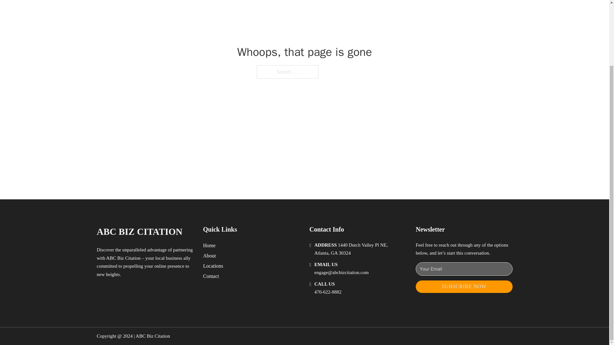 The width and height of the screenshot is (614, 345). I want to click on Home, so click(209, 245).